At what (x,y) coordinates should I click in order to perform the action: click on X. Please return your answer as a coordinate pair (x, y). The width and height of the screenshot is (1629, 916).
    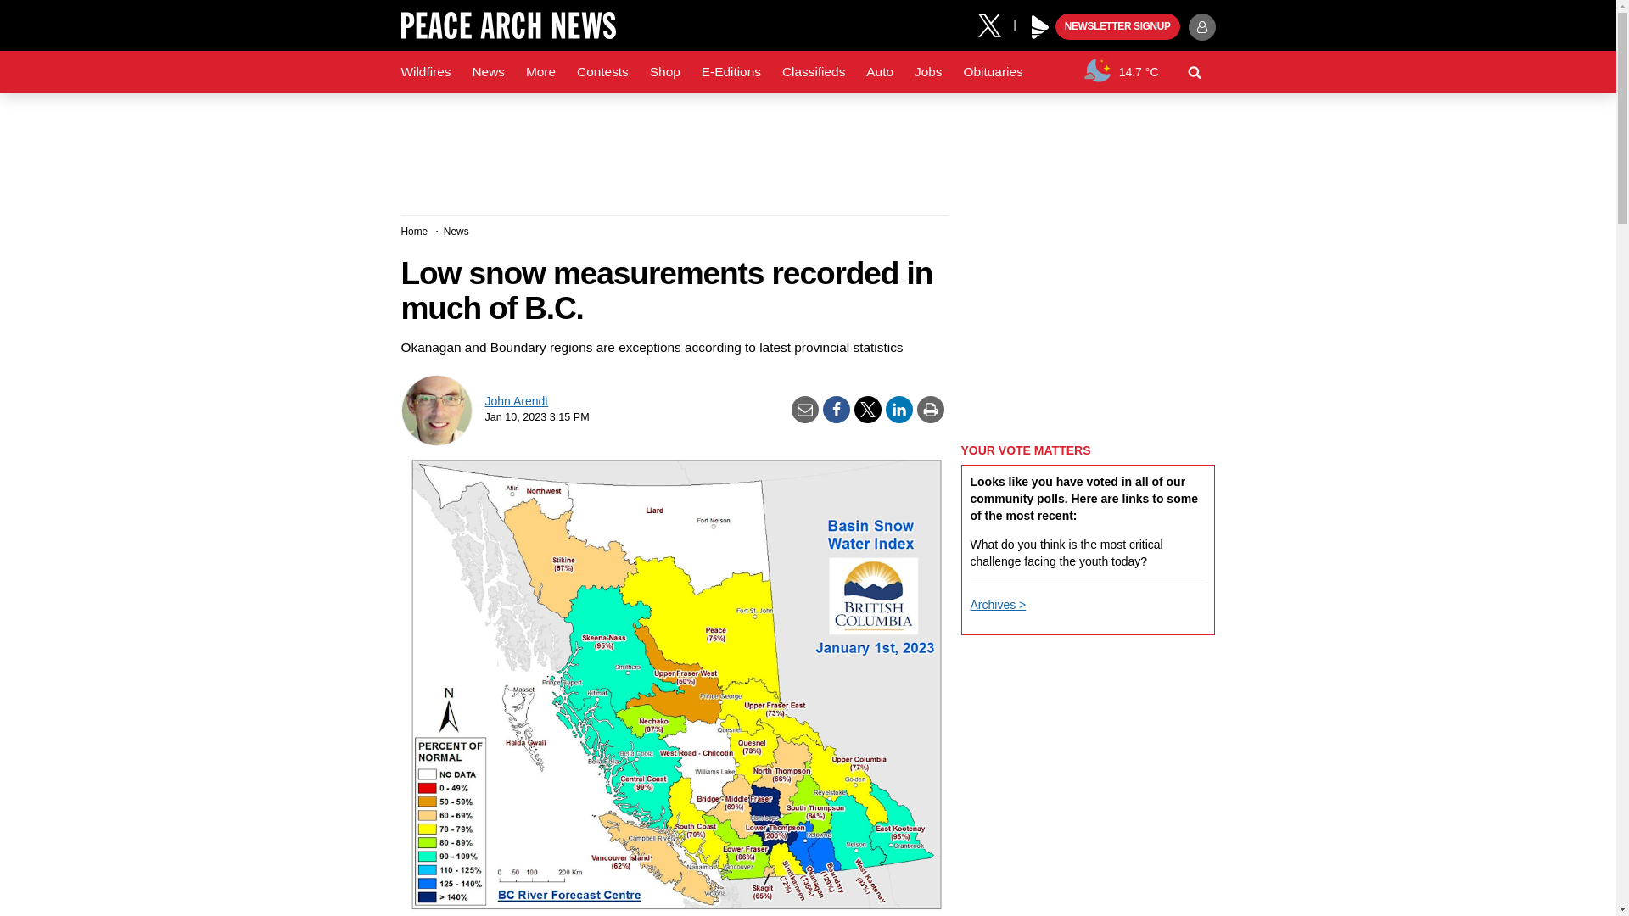
    Looking at the image, I should click on (995, 24).